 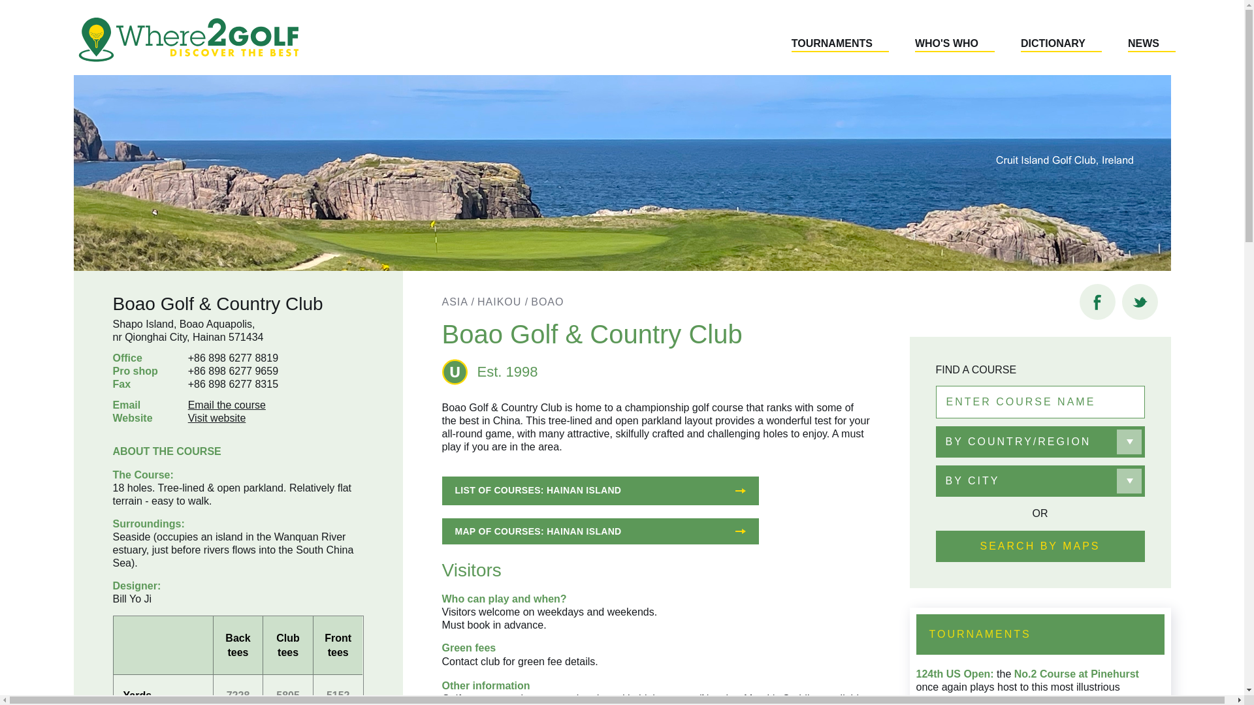 What do you see at coordinates (1151, 44) in the screenshot?
I see `NEWS` at bounding box center [1151, 44].